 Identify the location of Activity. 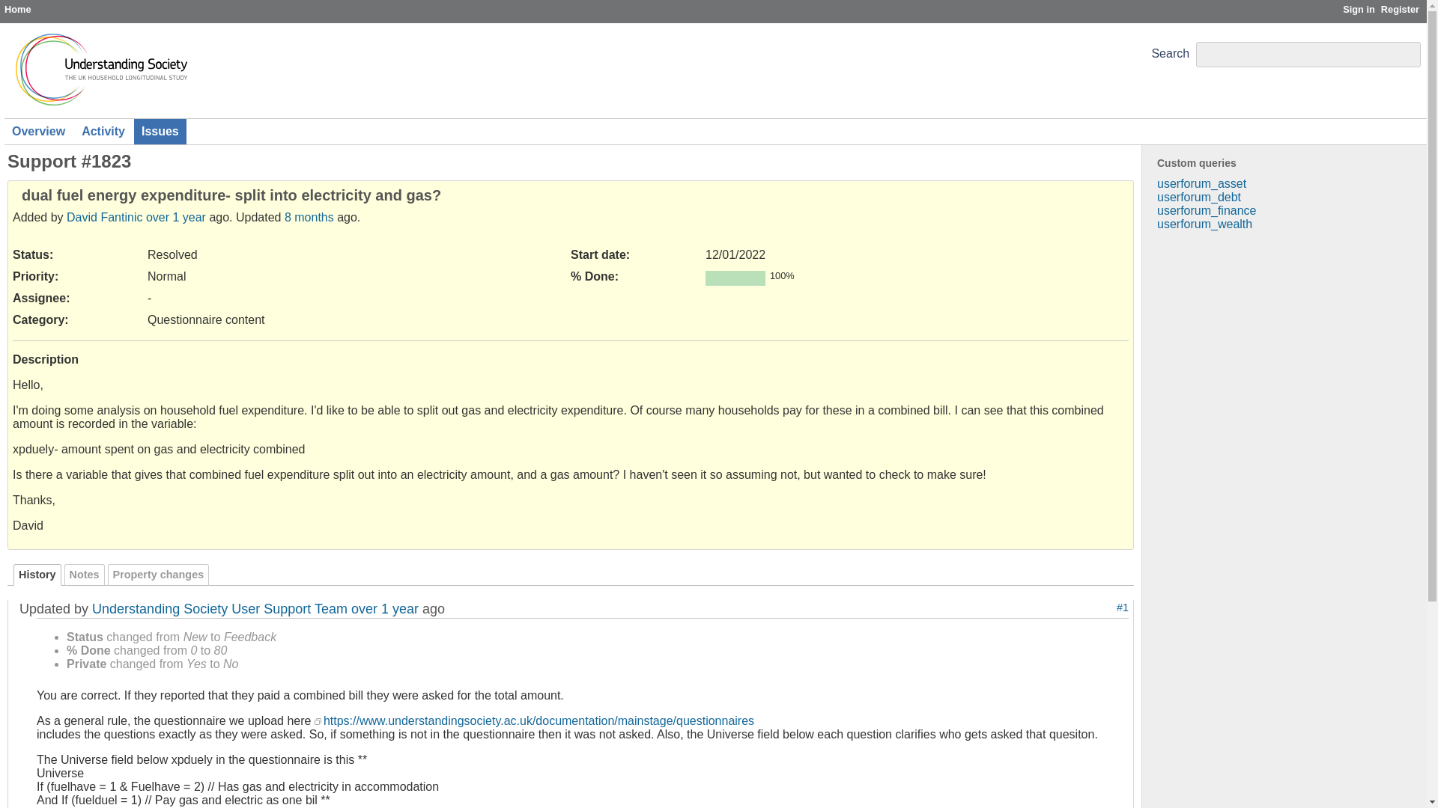
(103, 132).